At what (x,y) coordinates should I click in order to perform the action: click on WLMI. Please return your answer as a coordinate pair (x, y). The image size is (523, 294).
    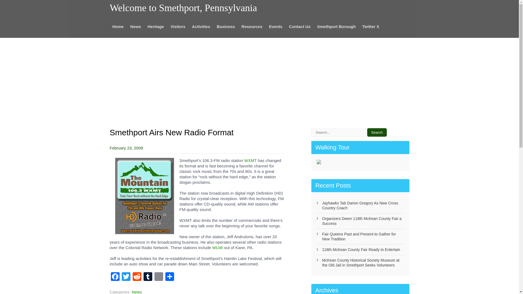
    Looking at the image, I should click on (217, 247).